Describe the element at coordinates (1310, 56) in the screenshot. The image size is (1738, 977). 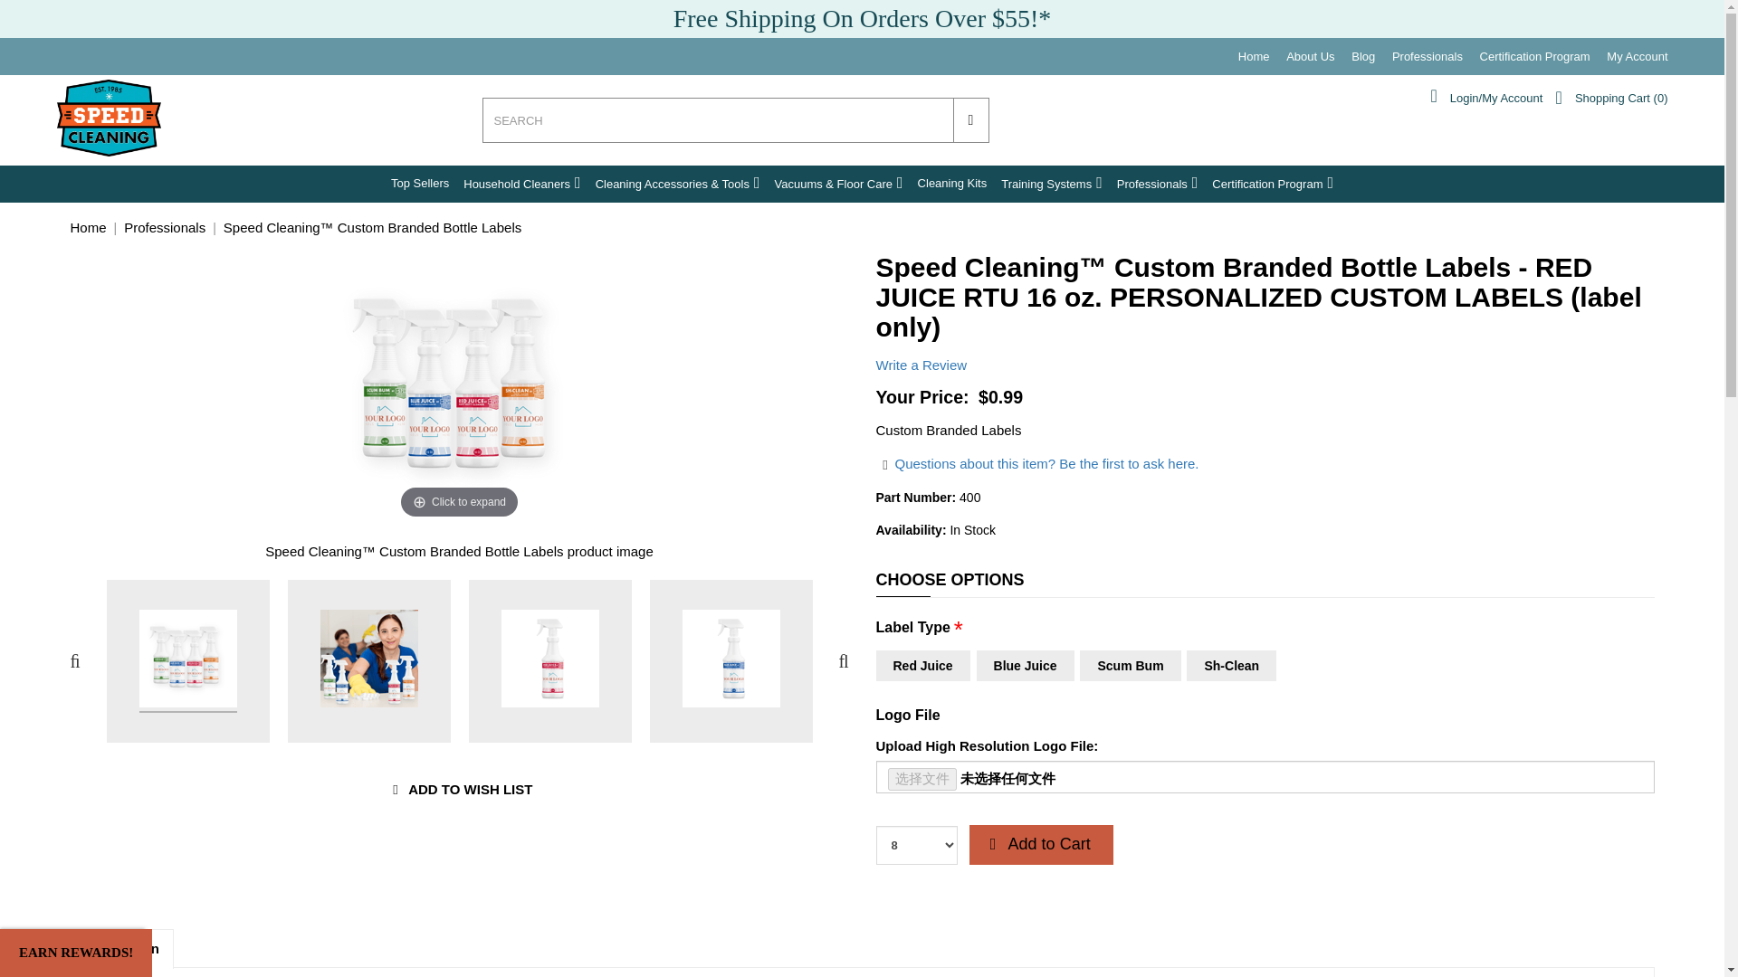
I see `About Us` at that location.